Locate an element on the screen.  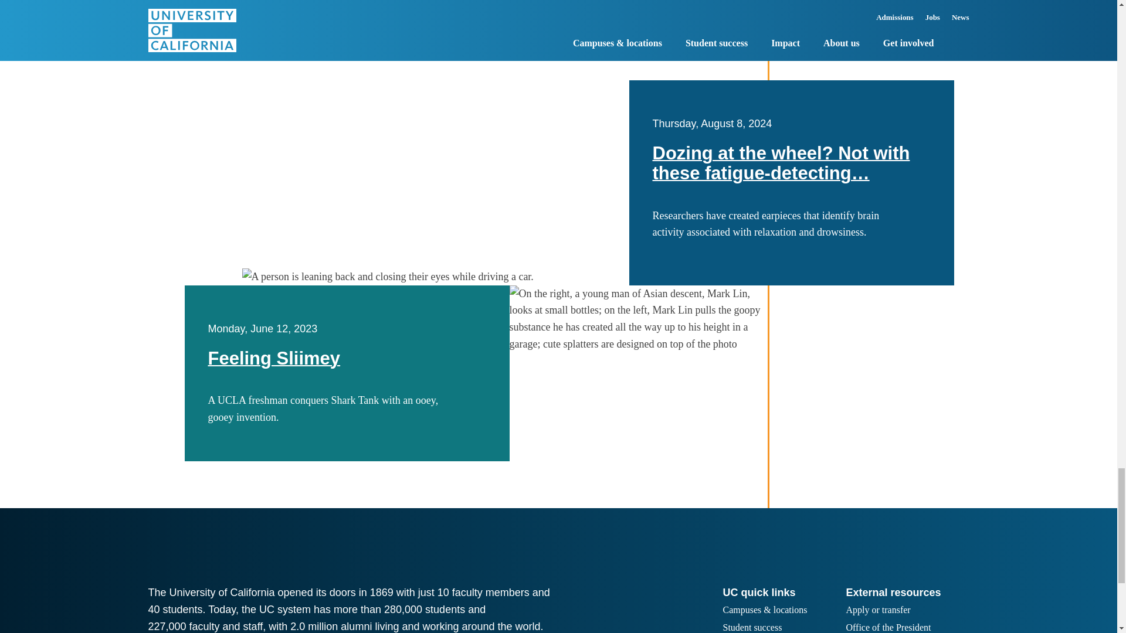
Falling asleep at the wheel is located at coordinates (435, 277).